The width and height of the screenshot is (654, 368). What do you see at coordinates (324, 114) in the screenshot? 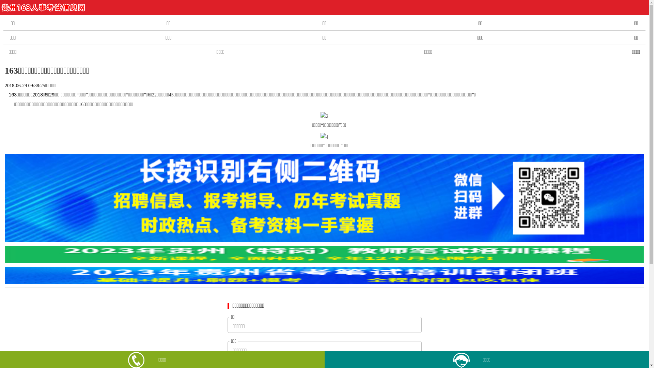
I see `2` at bounding box center [324, 114].